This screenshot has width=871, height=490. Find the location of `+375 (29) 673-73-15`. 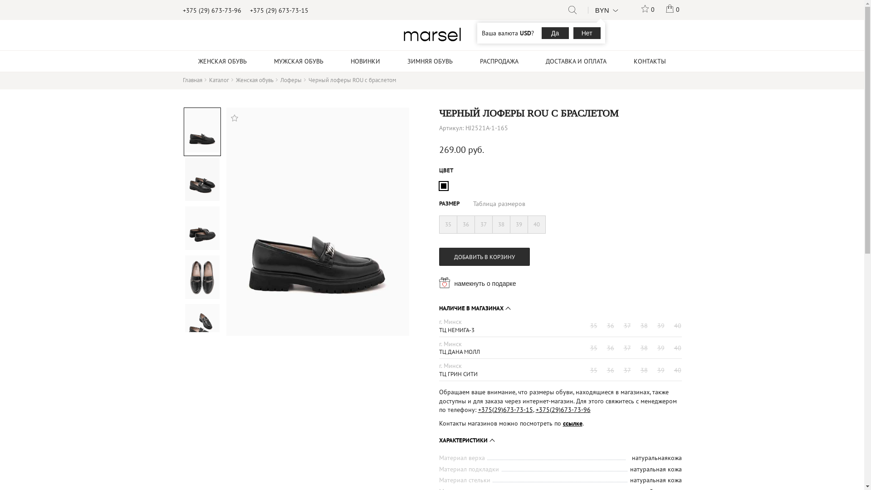

+375 (29) 673-73-15 is located at coordinates (279, 10).